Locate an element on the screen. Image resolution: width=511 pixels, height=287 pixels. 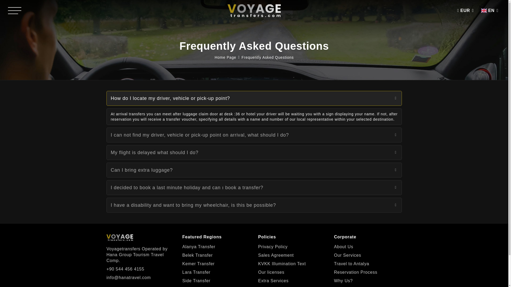
Belek Transfer is located at coordinates (197, 255).